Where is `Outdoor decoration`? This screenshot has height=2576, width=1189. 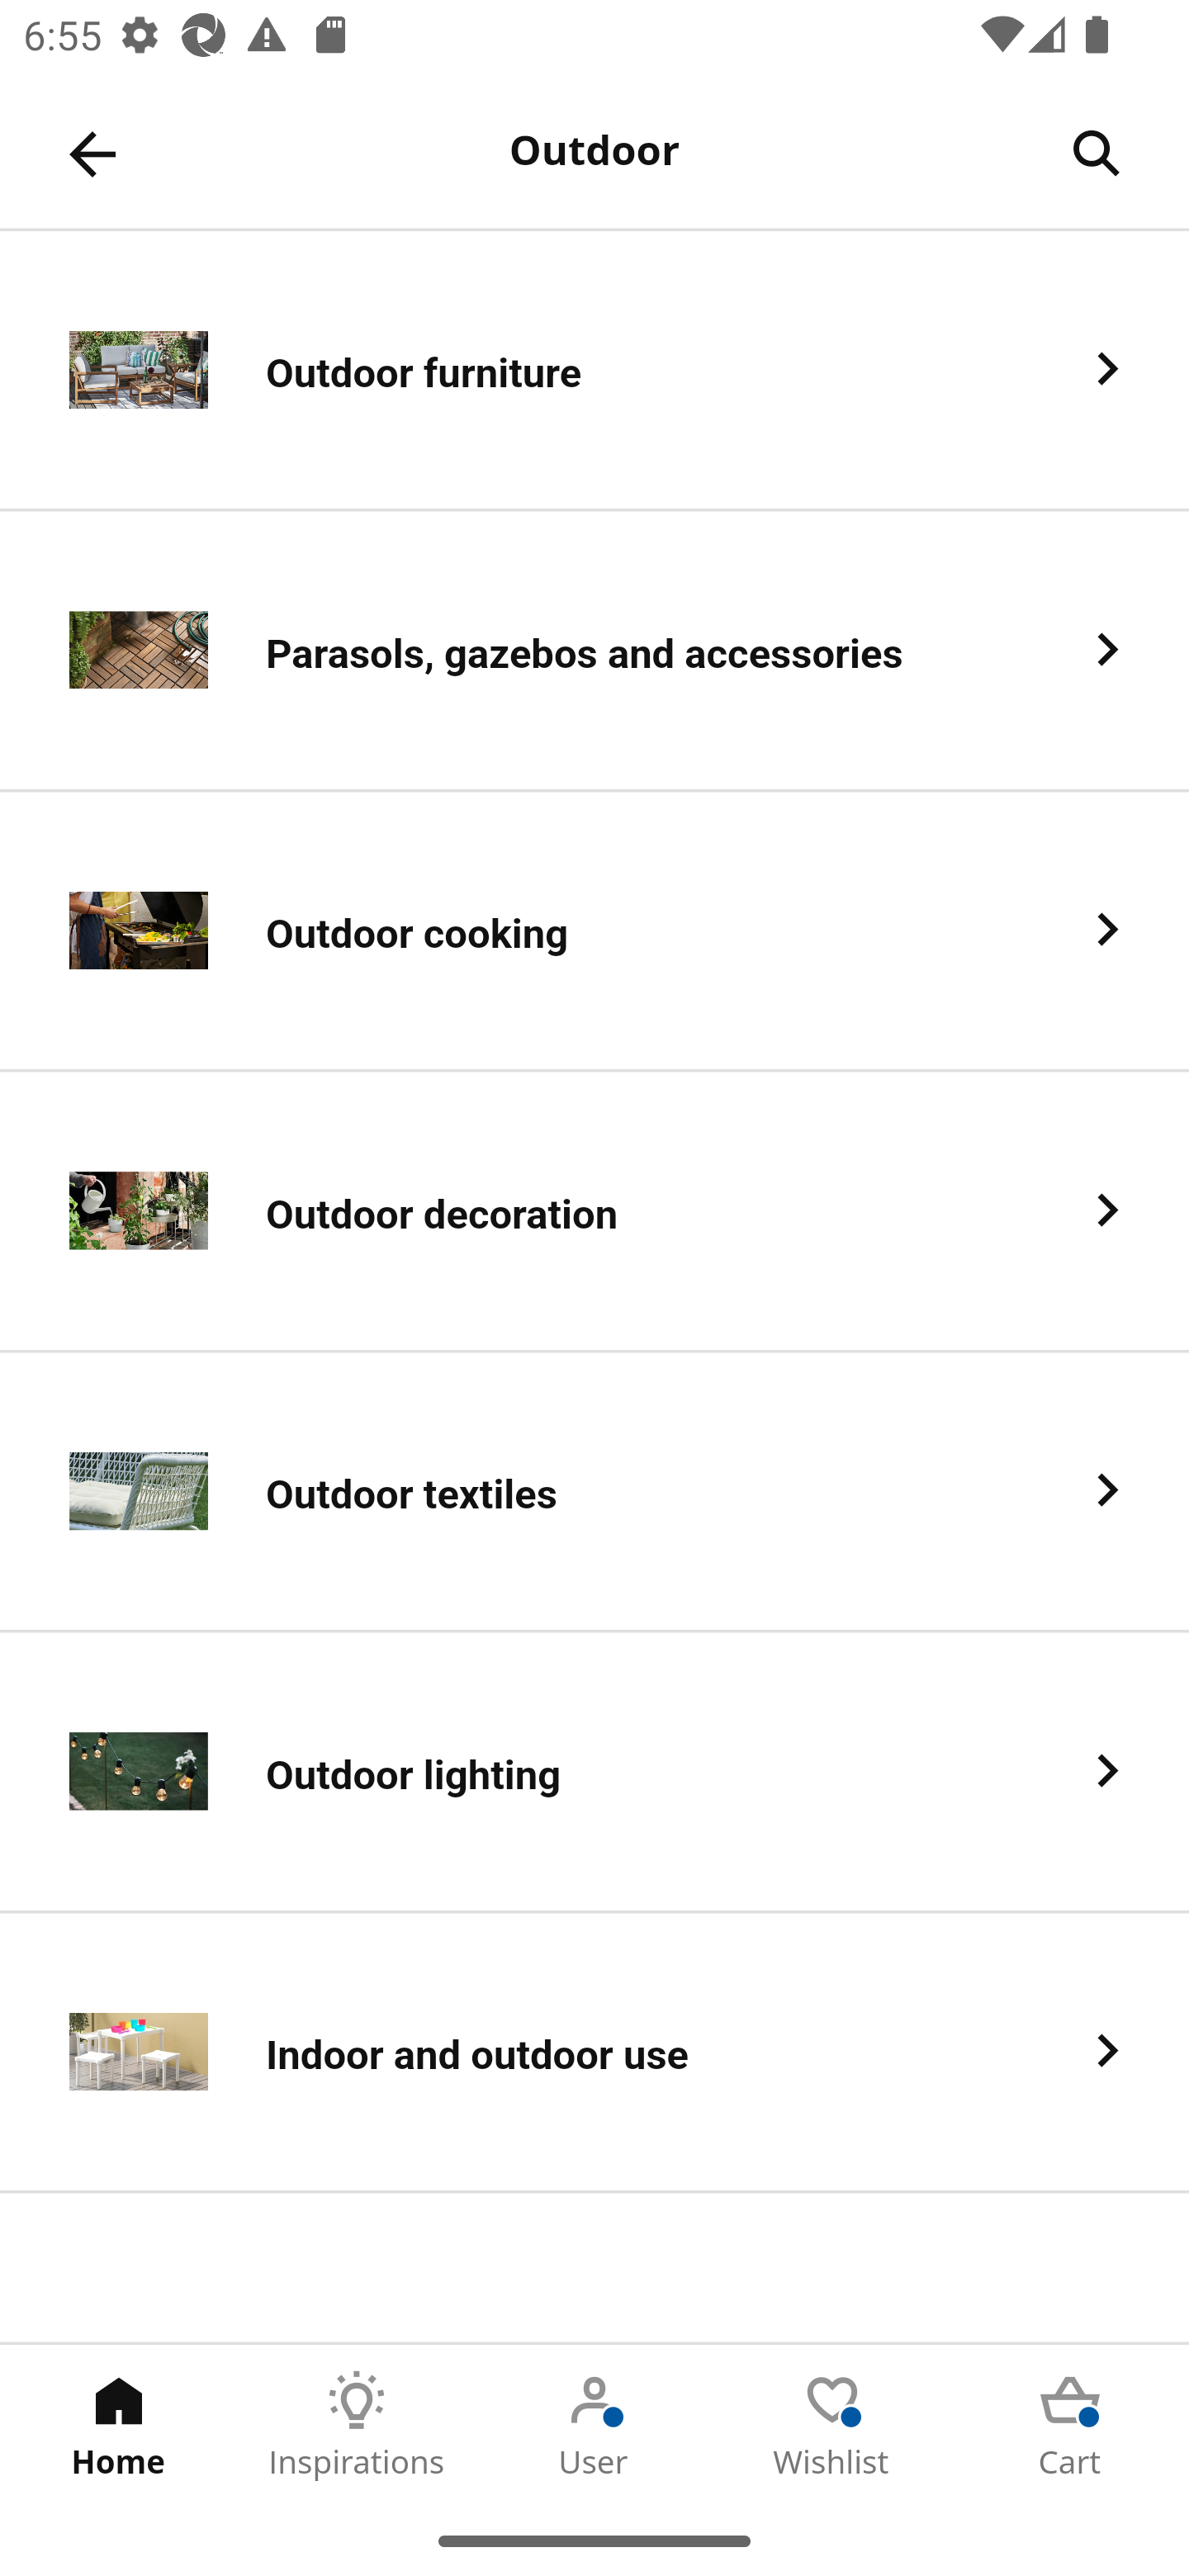 Outdoor decoration is located at coordinates (594, 1212).